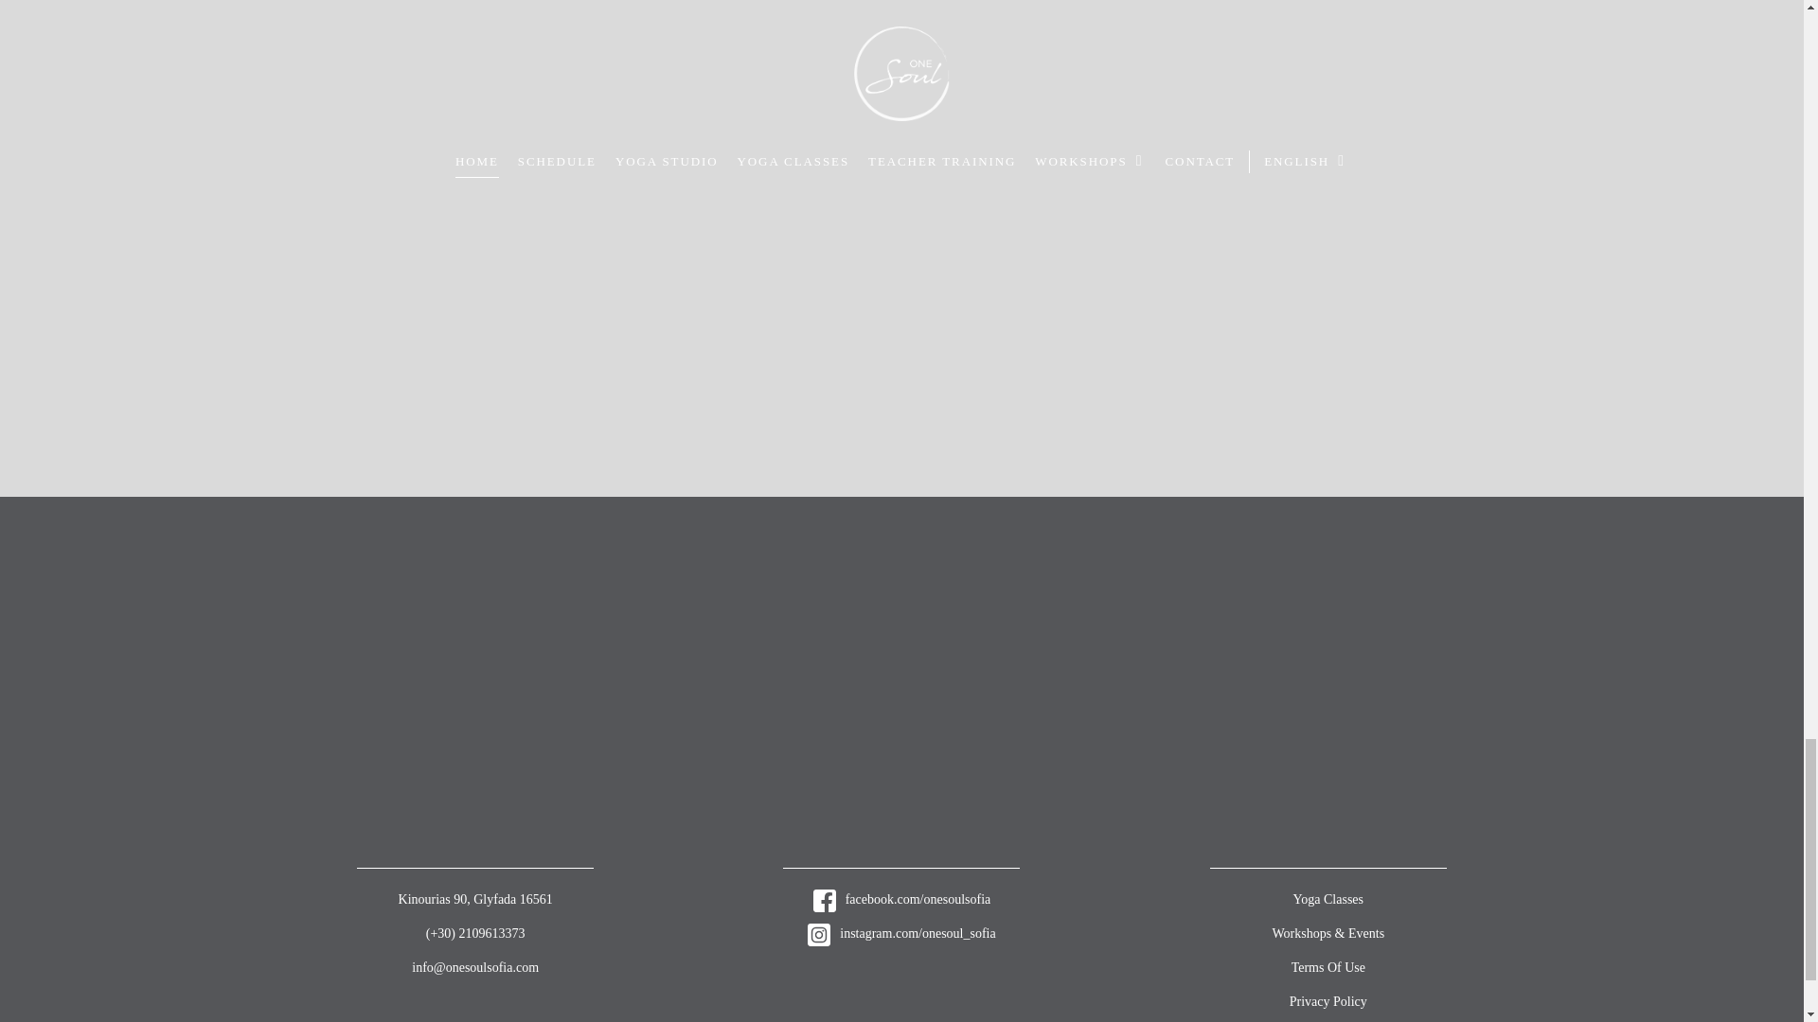 The height and width of the screenshot is (1022, 1818). I want to click on Yoga Classes, so click(1328, 899).